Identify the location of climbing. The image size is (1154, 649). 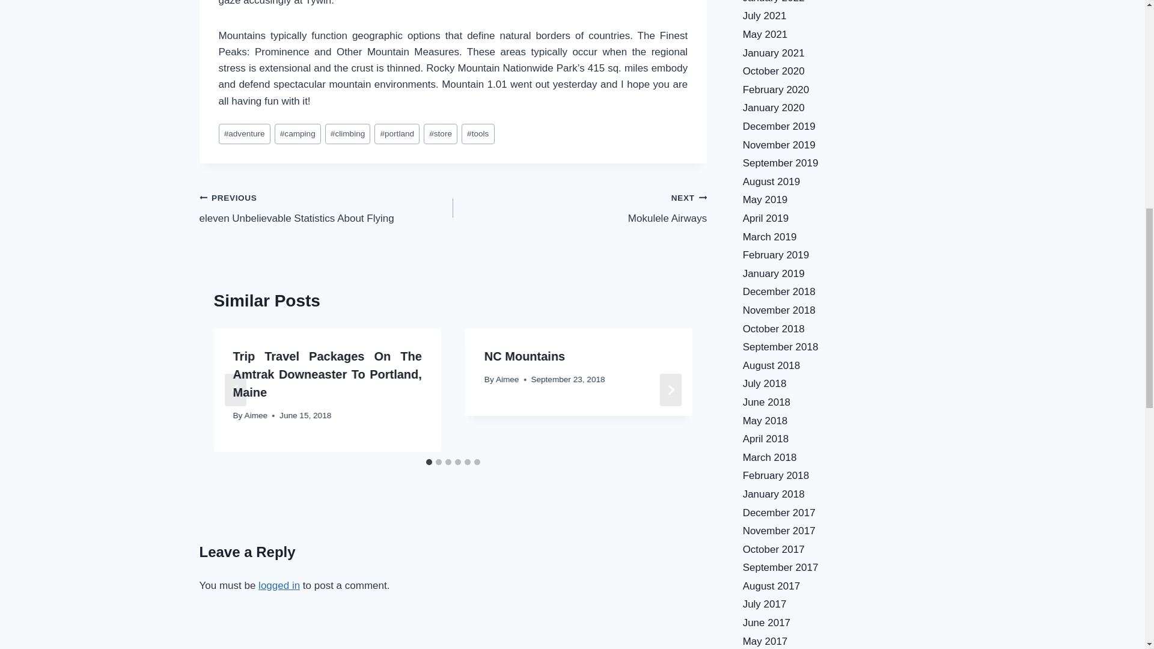
(347, 134).